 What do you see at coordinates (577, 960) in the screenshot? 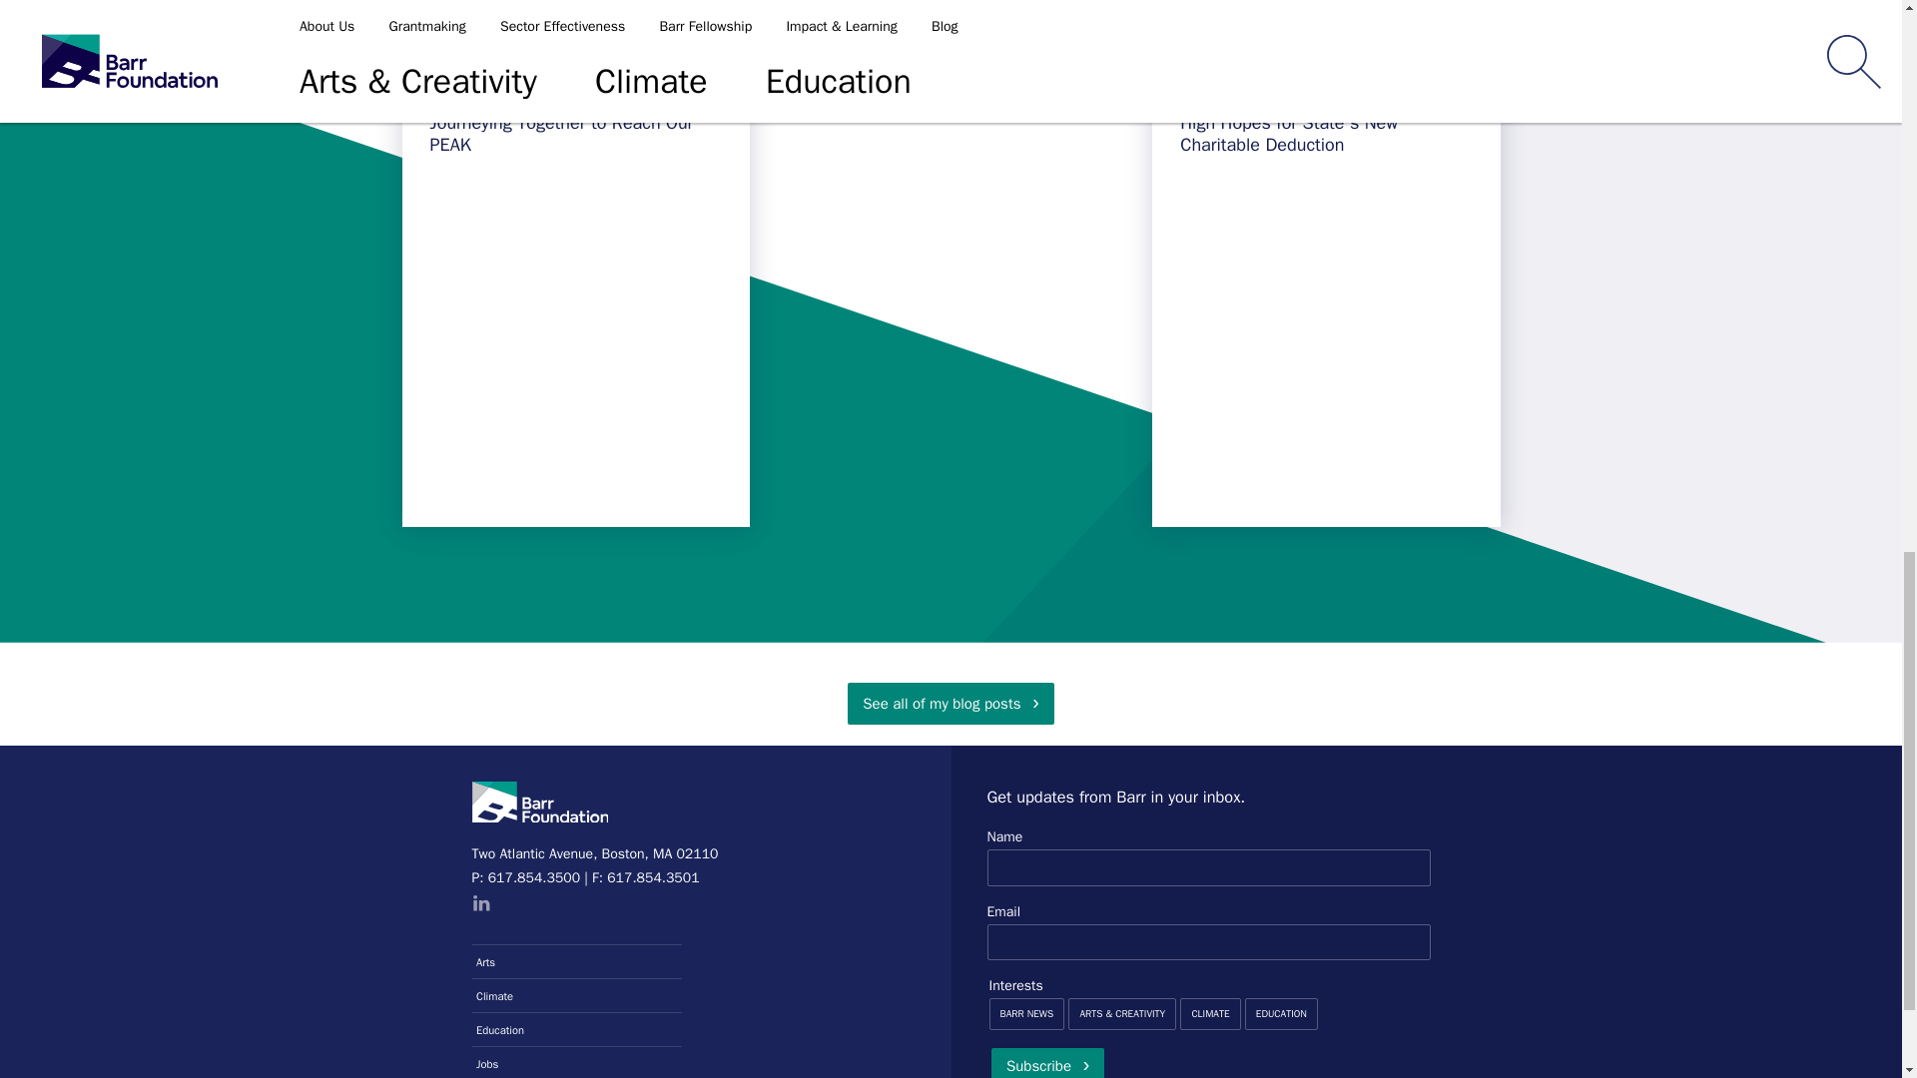
I see `Arts` at bounding box center [577, 960].